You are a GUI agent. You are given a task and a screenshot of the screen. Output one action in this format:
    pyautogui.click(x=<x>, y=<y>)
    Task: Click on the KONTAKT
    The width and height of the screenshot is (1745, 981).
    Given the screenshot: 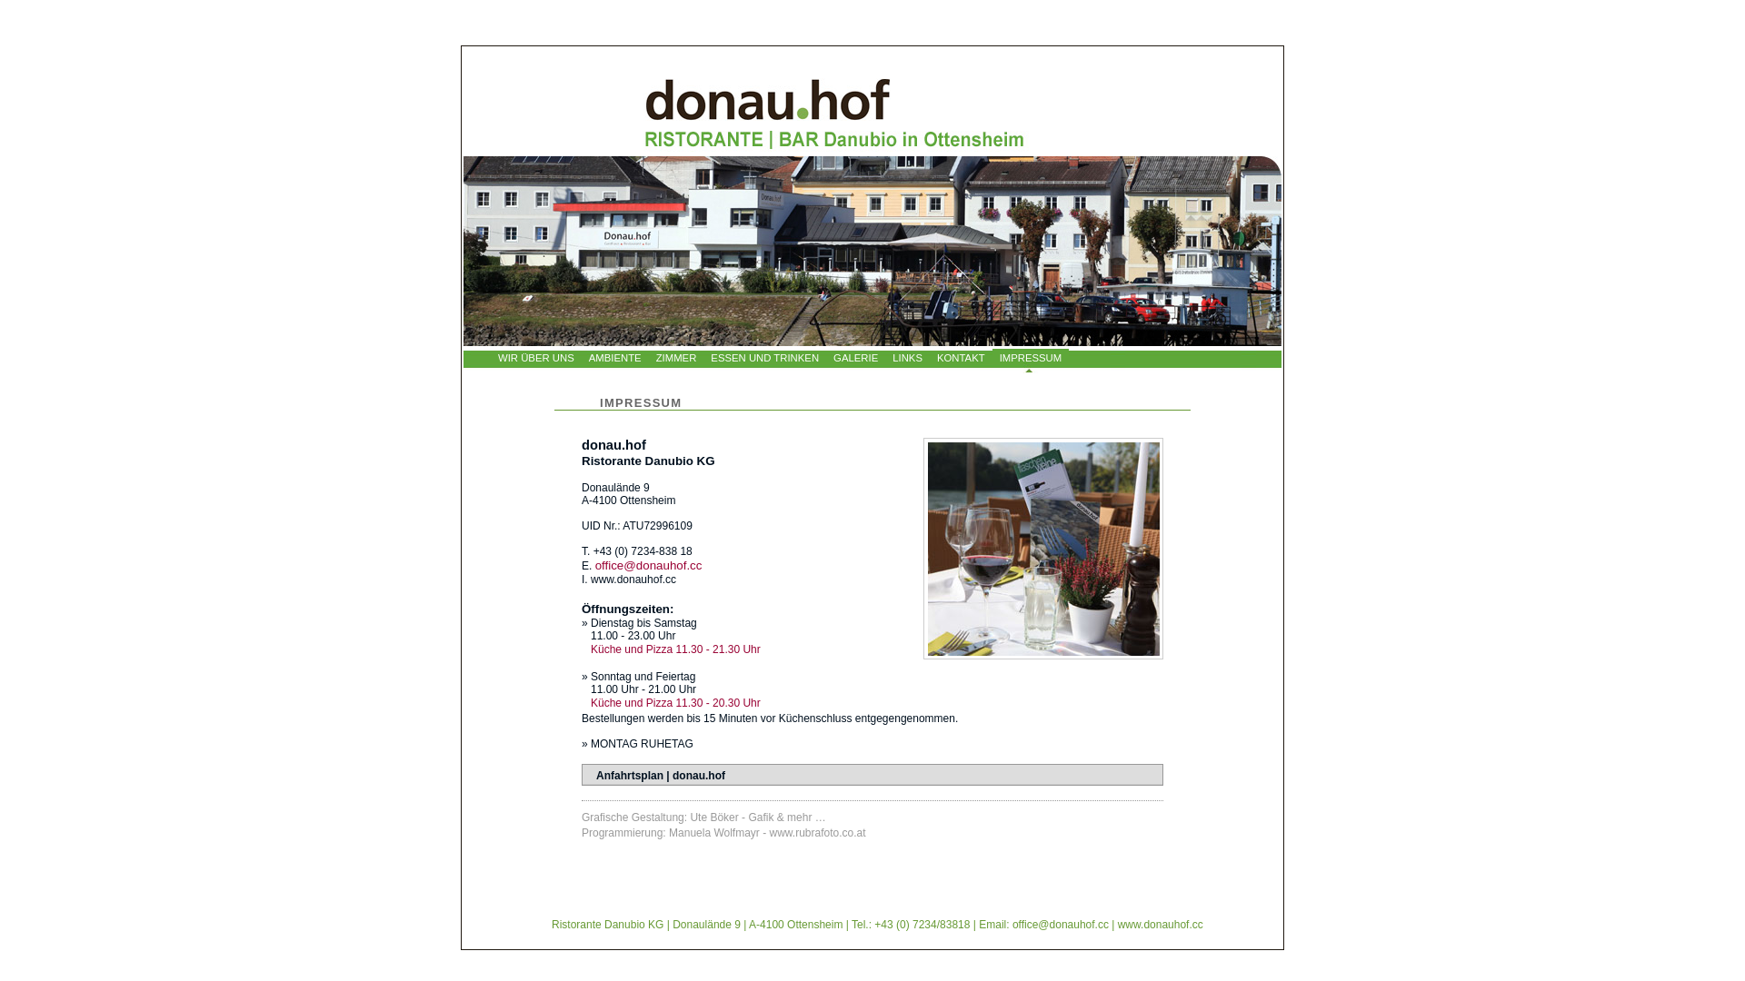 What is the action you would take?
    pyautogui.click(x=962, y=362)
    